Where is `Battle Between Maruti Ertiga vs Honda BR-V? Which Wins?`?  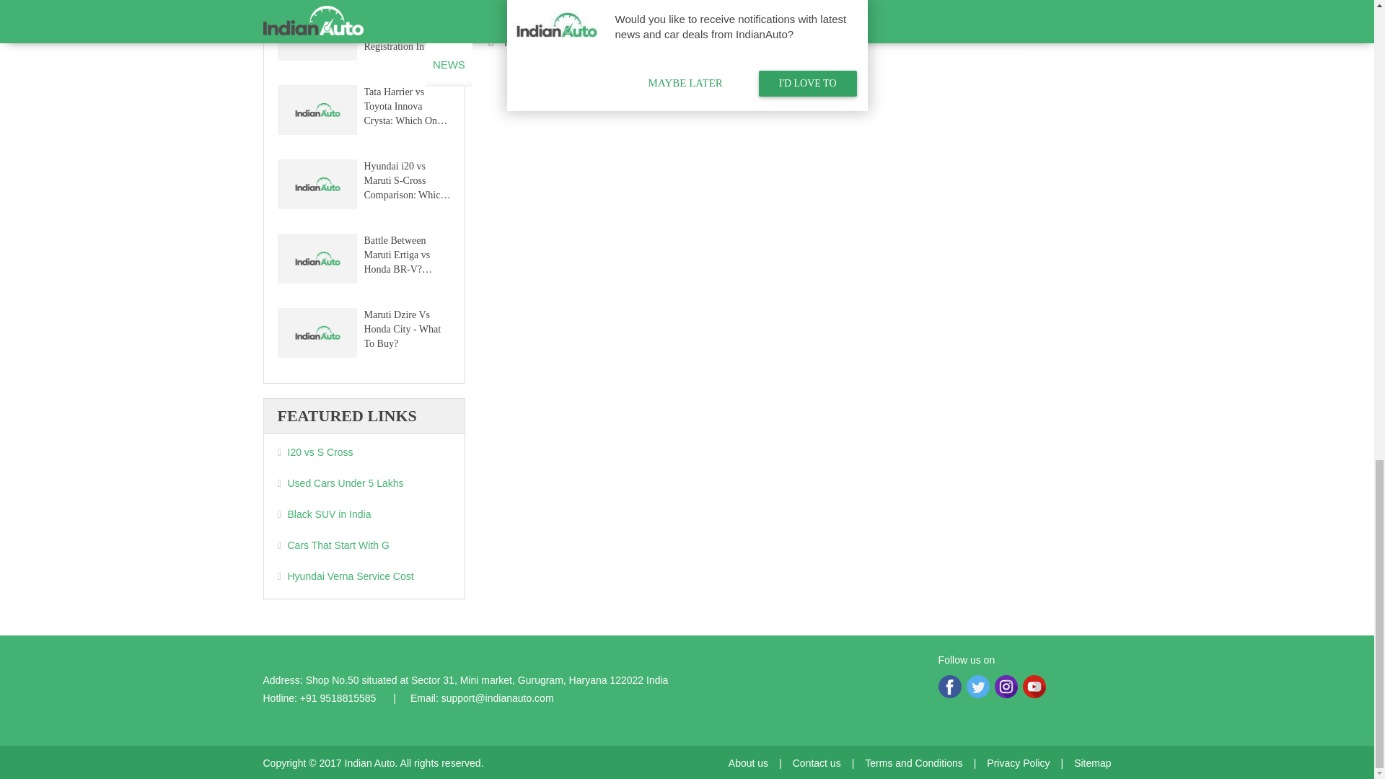 Battle Between Maruti Ertiga vs Honda BR-V? Which Wins? is located at coordinates (404, 255).